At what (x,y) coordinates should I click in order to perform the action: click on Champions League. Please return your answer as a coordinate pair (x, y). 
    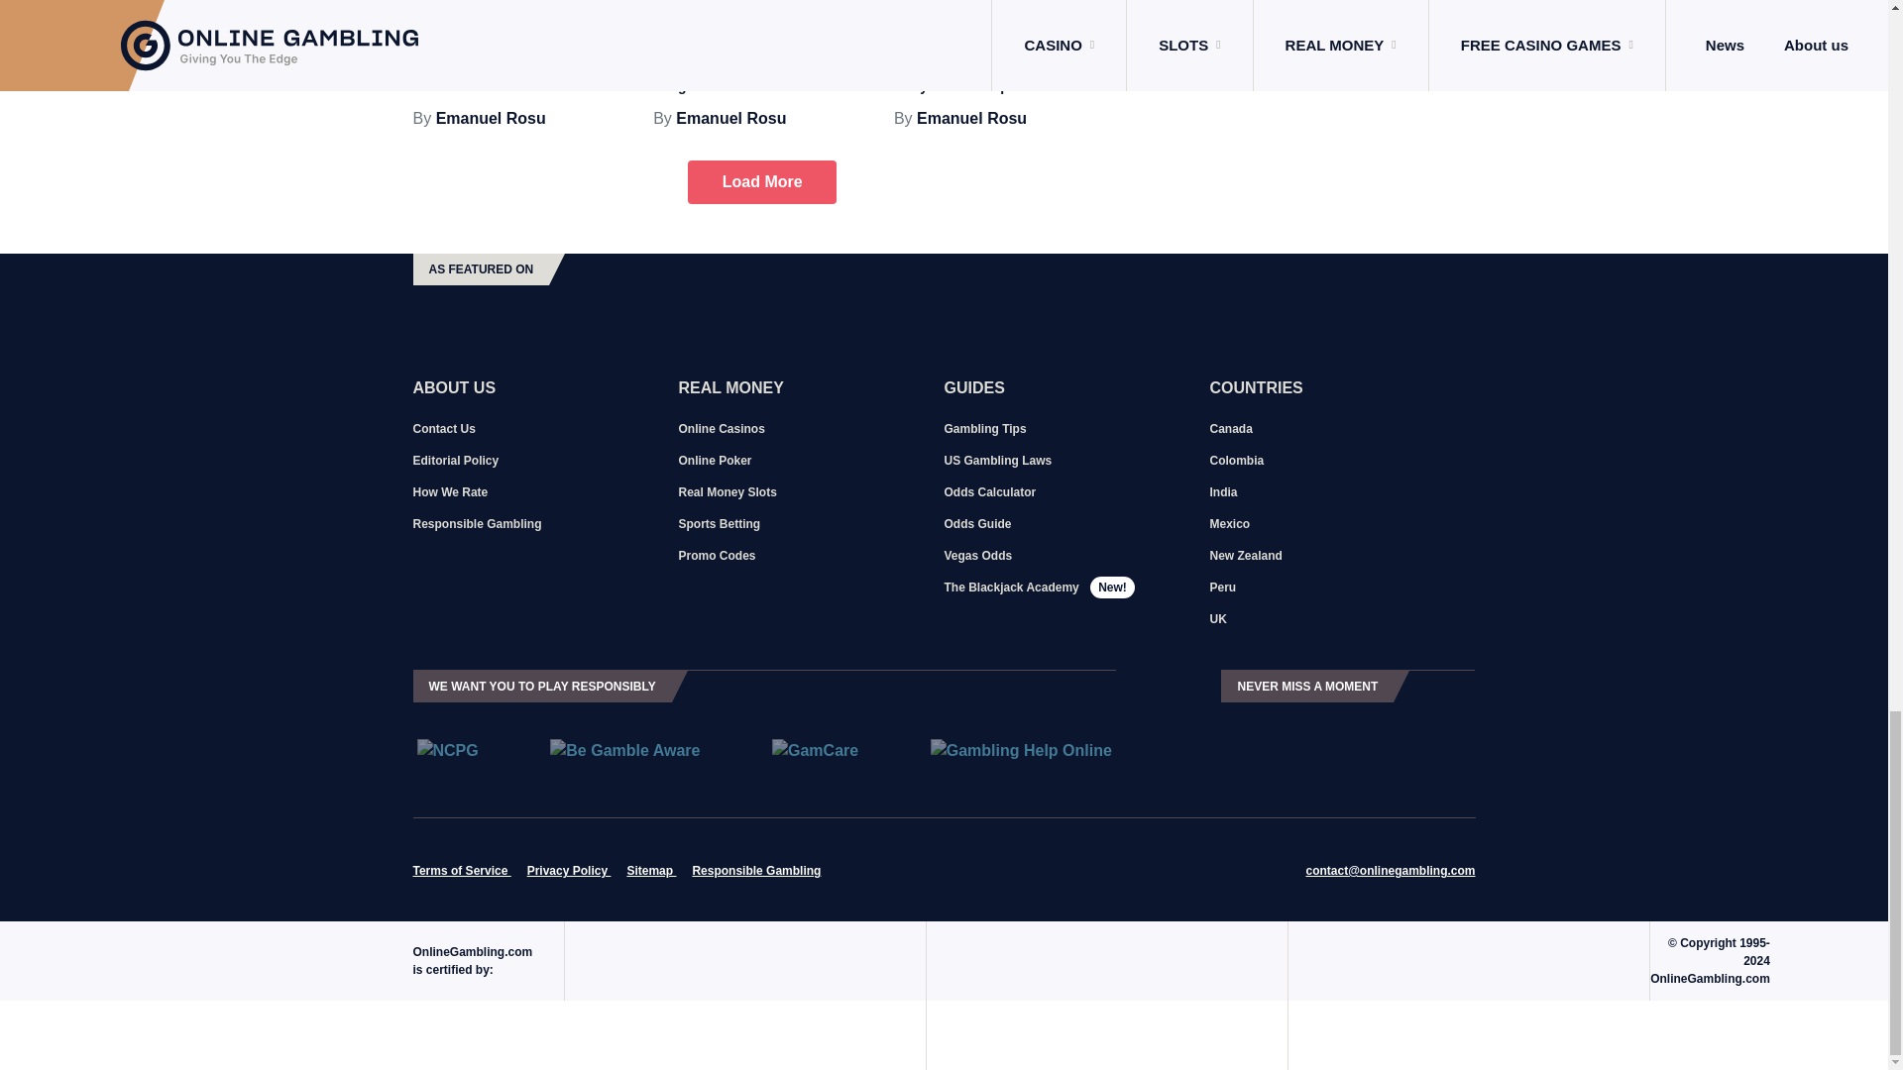
    Looking at the image, I should click on (807, 8).